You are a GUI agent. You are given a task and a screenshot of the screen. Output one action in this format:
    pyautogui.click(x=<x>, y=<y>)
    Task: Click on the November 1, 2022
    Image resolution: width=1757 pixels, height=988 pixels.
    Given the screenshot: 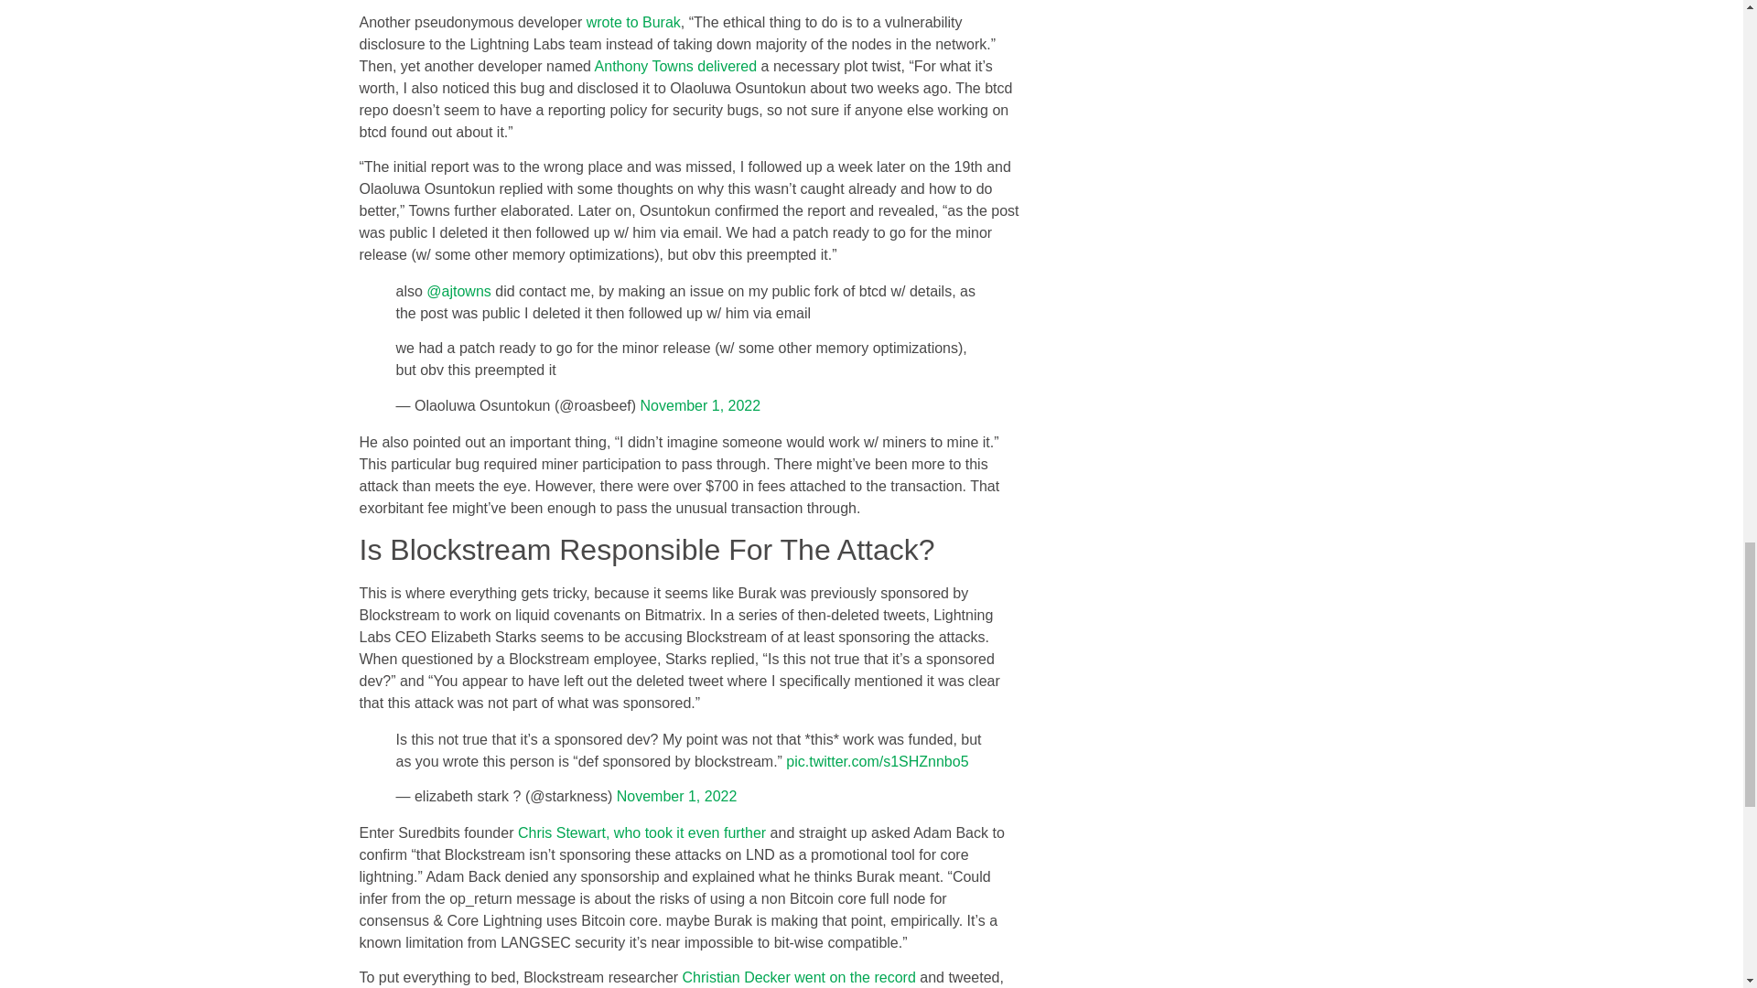 What is the action you would take?
    pyautogui.click(x=701, y=406)
    